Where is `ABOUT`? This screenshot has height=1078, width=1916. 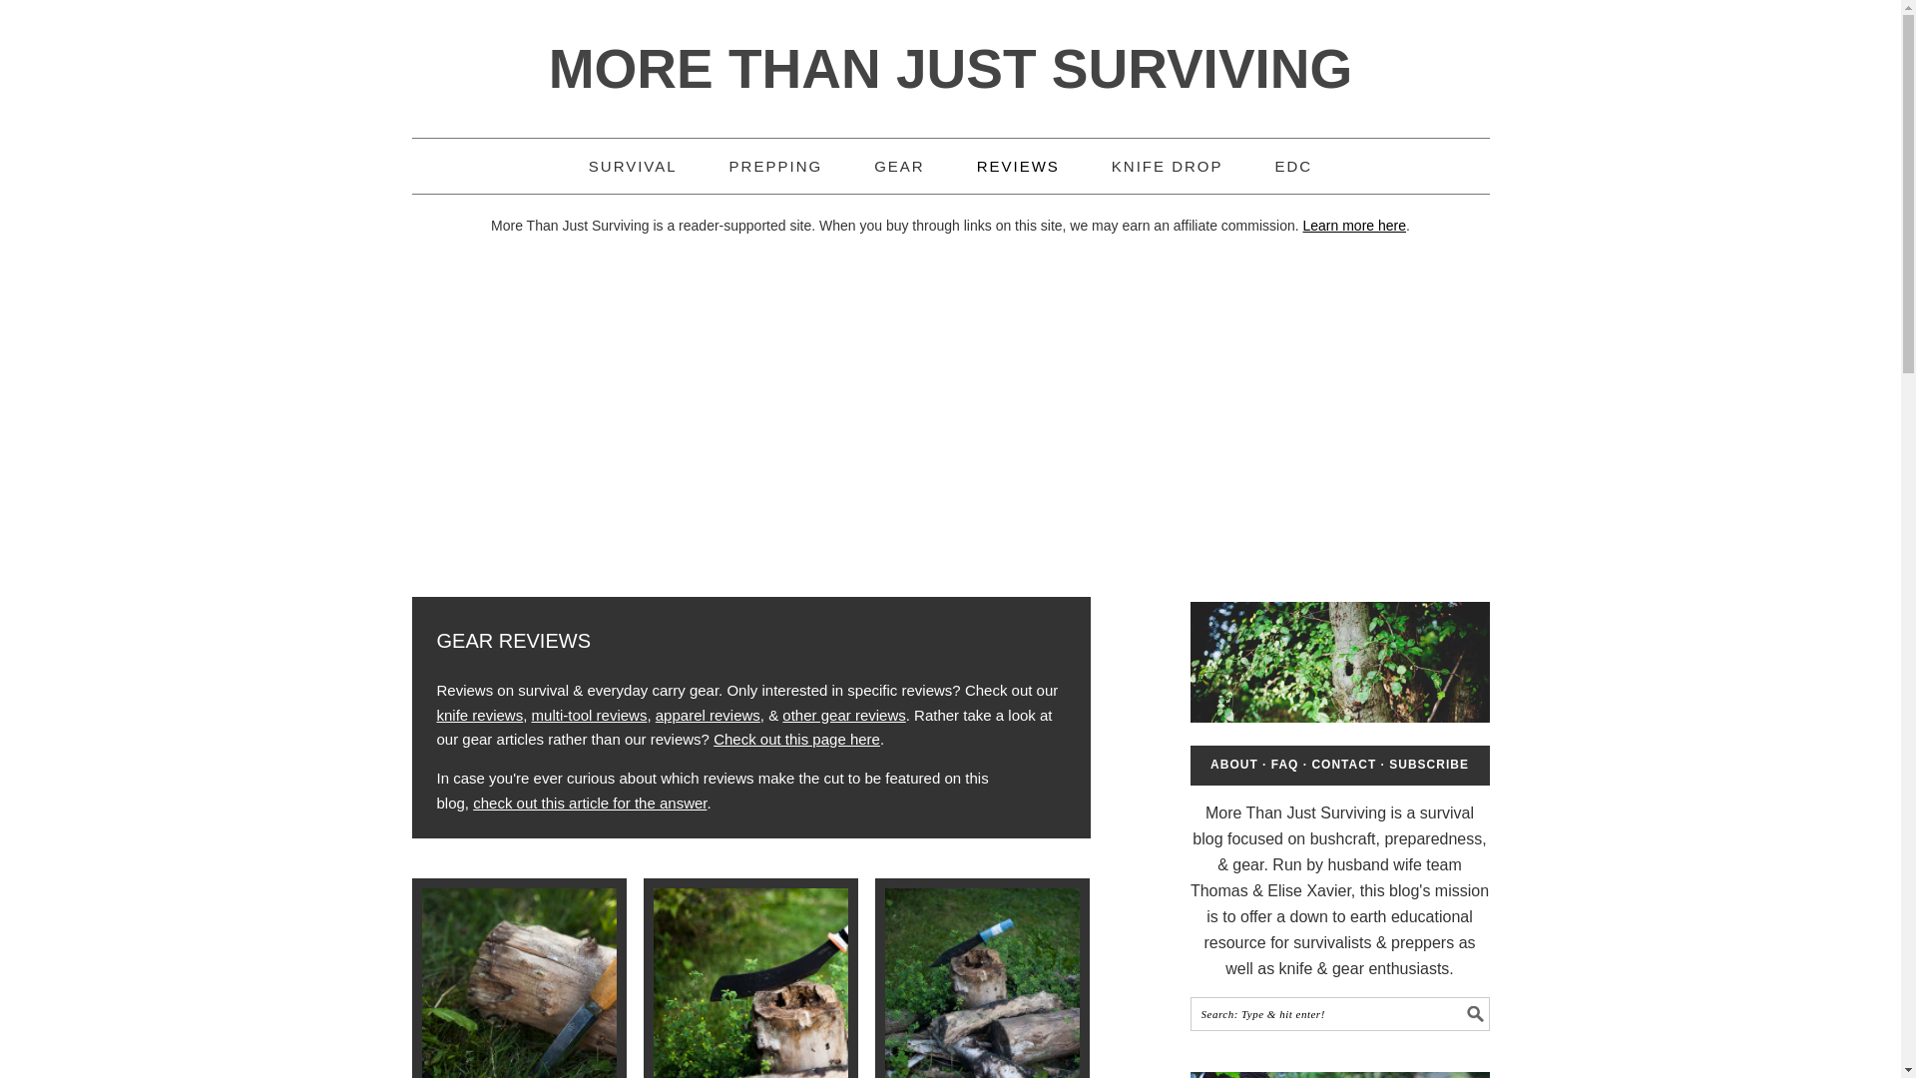
ABOUT is located at coordinates (1234, 765).